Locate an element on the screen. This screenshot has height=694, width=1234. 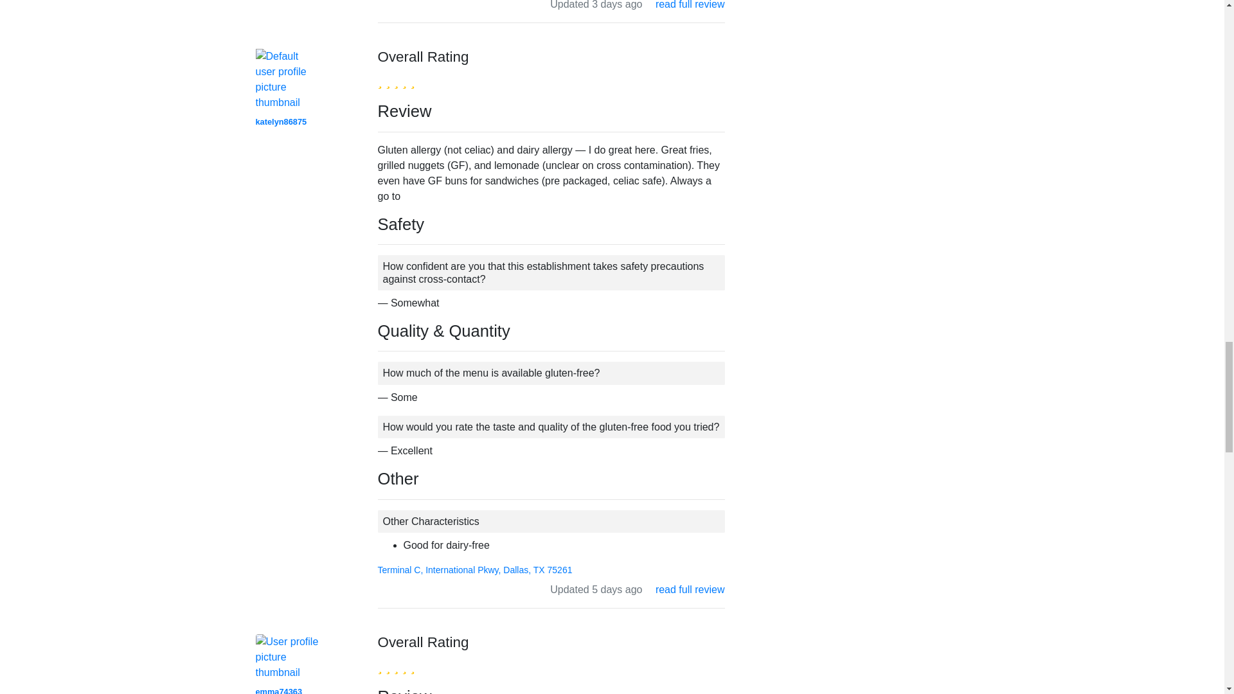
katelyn86875 is located at coordinates (282, 121).